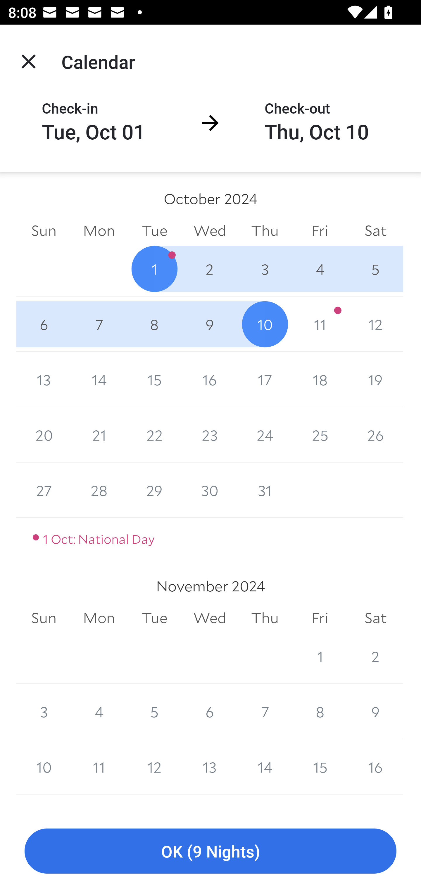  I want to click on 13 13 October 2024, so click(44, 379).